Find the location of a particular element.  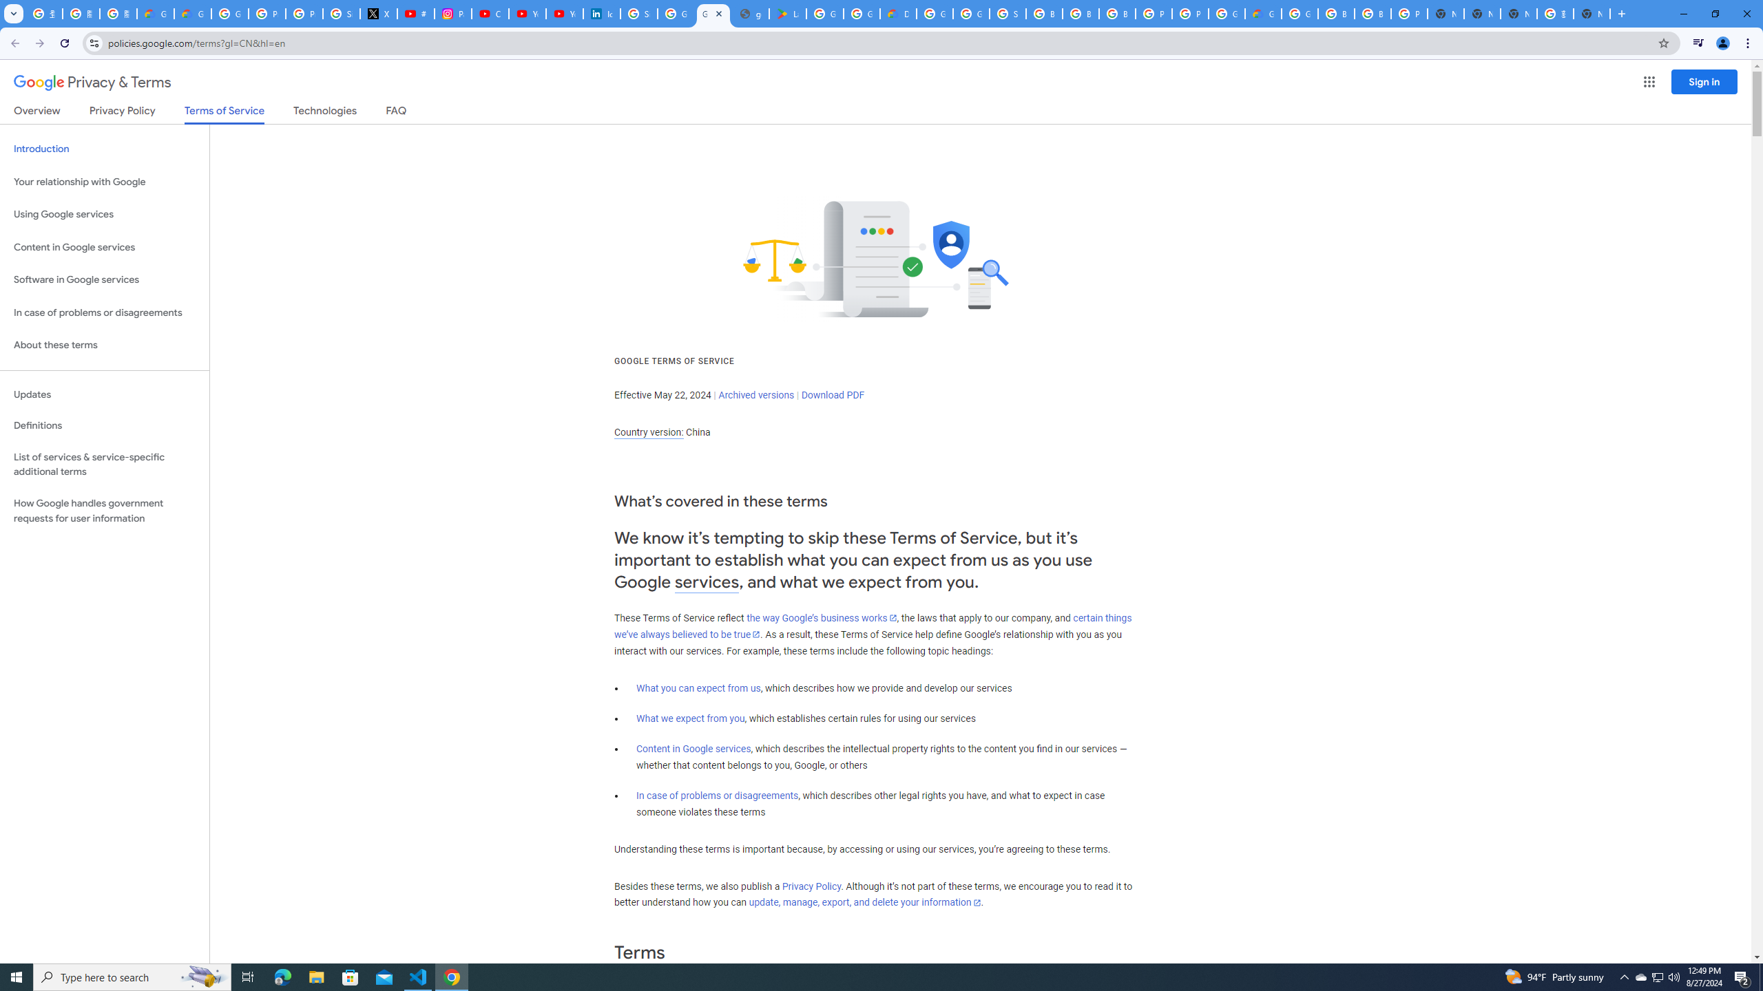

Address and search bar is located at coordinates (879, 43).